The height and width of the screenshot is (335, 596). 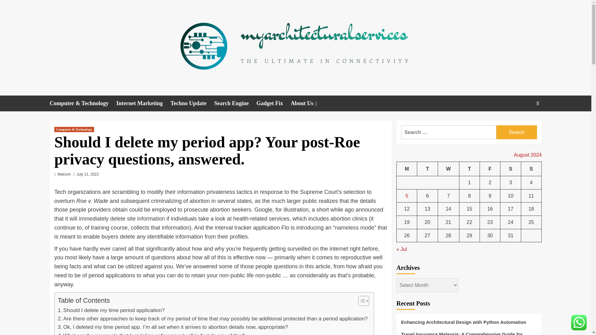 What do you see at coordinates (517, 132) in the screenshot?
I see `Search` at bounding box center [517, 132].